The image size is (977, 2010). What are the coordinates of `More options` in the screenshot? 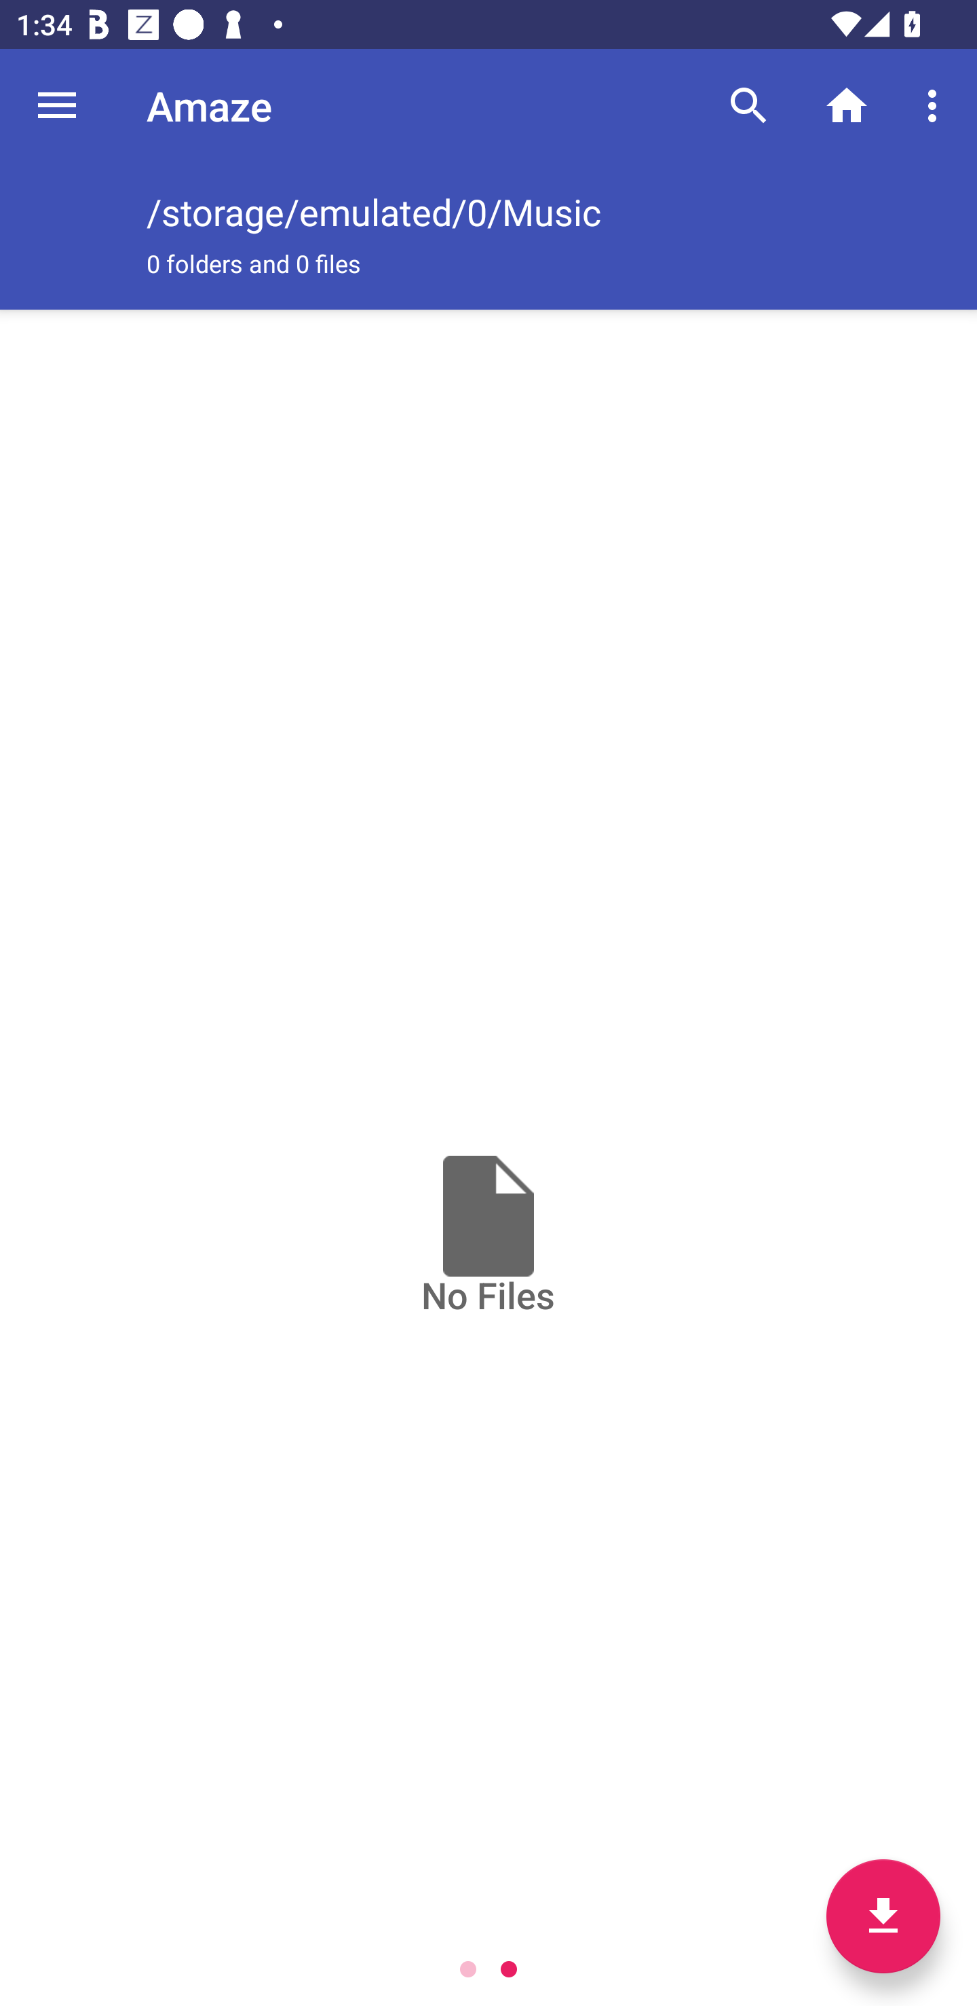 It's located at (936, 105).